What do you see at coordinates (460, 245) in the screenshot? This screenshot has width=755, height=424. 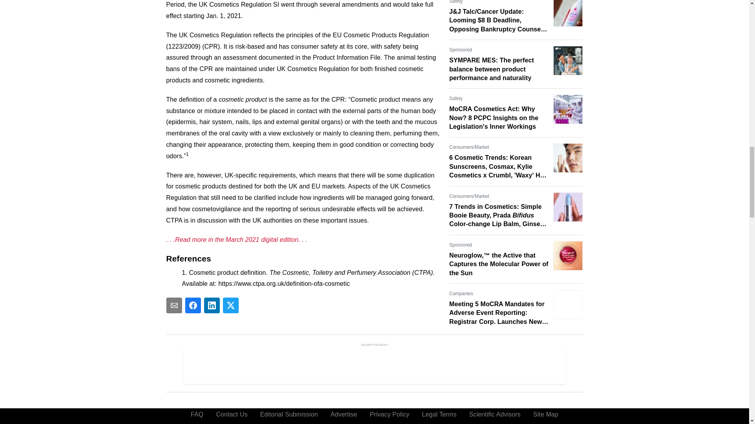 I see `Sponsored` at bounding box center [460, 245].